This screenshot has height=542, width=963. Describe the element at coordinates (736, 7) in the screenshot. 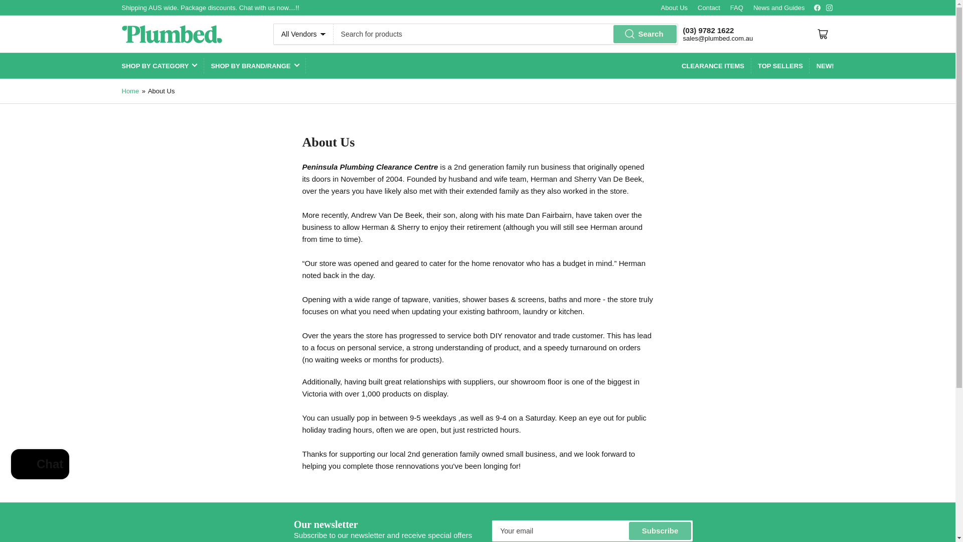

I see `FAQ` at that location.